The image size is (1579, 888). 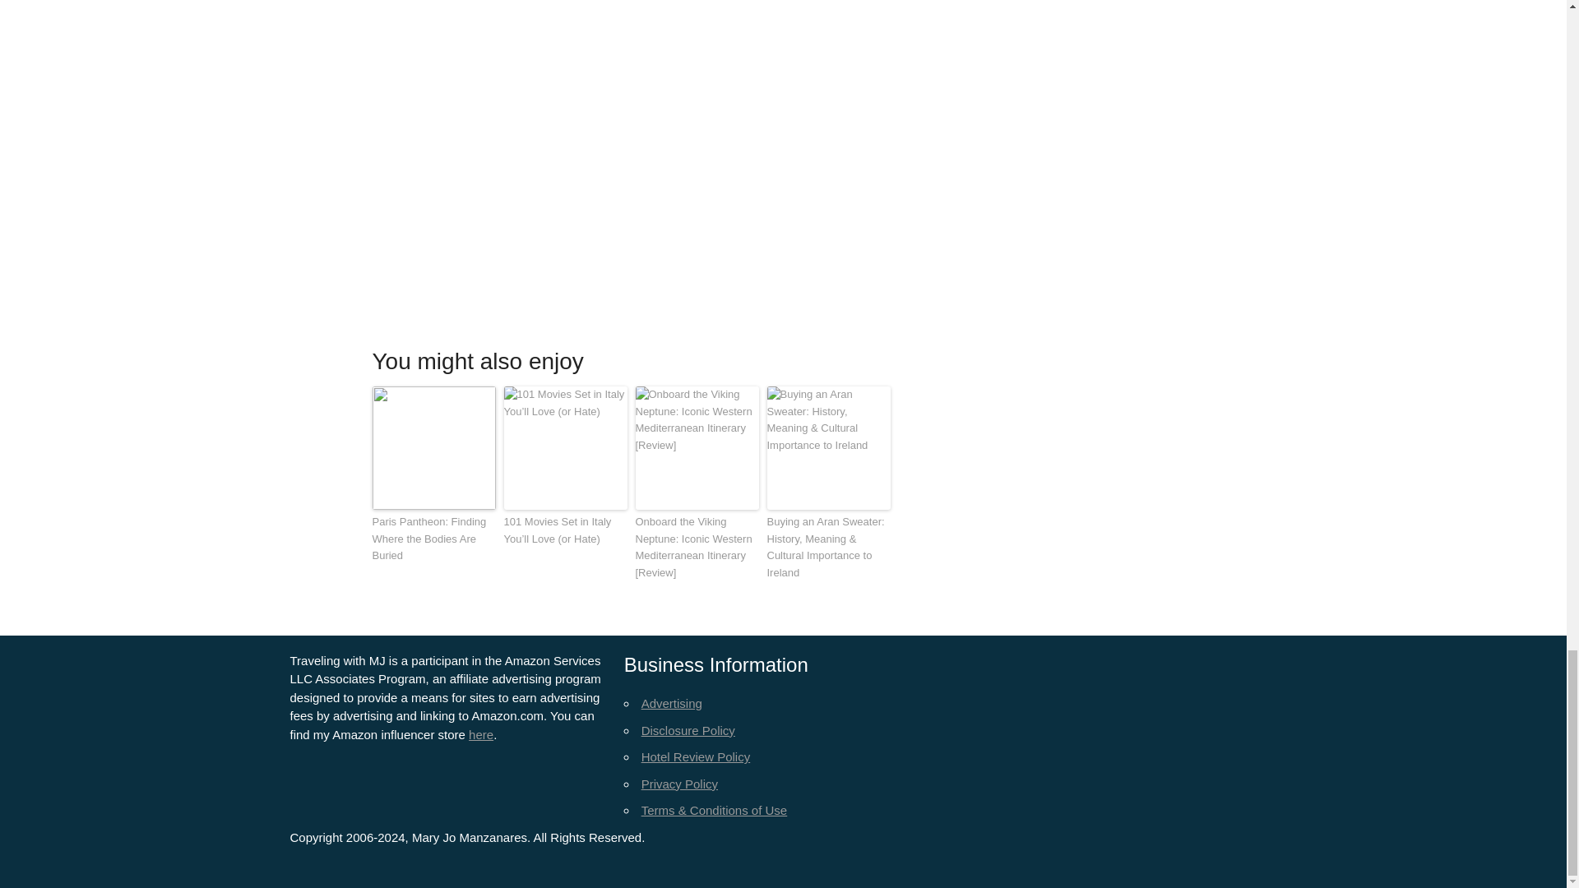 What do you see at coordinates (671, 703) in the screenshot?
I see `Advertising` at bounding box center [671, 703].